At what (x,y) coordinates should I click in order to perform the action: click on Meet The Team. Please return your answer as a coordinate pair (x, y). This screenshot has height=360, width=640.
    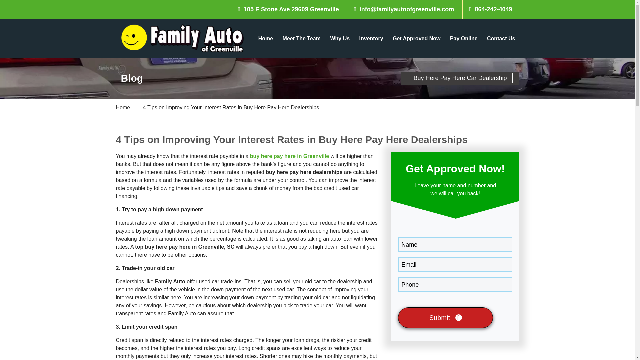
    Looking at the image, I should click on (301, 39).